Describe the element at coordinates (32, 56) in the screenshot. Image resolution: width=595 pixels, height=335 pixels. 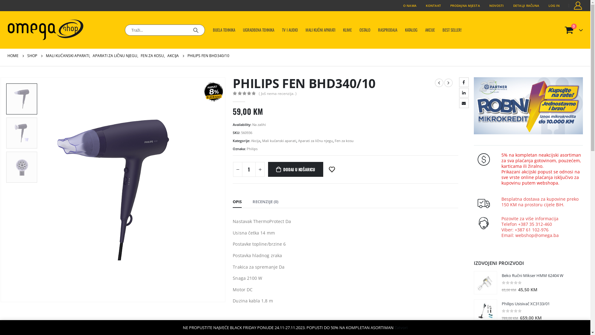
I see `SHOP` at that location.